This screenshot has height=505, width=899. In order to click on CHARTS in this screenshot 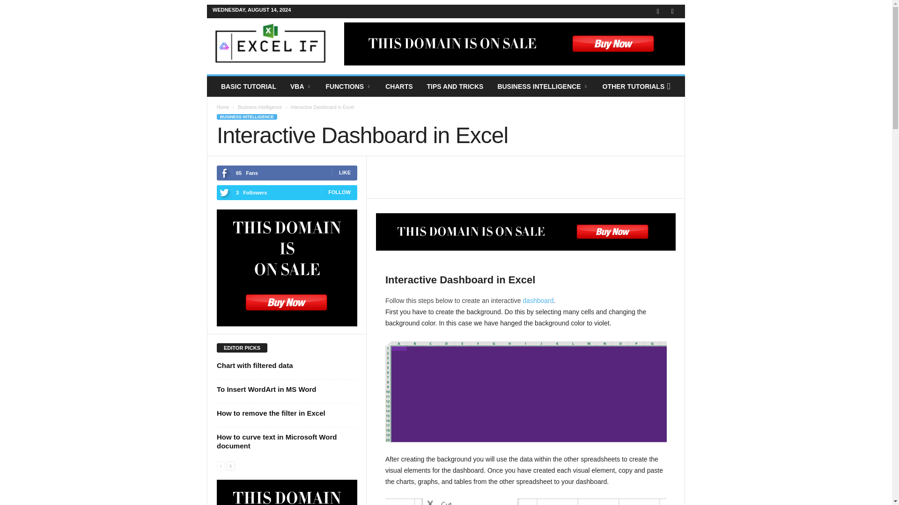, I will do `click(399, 87)`.